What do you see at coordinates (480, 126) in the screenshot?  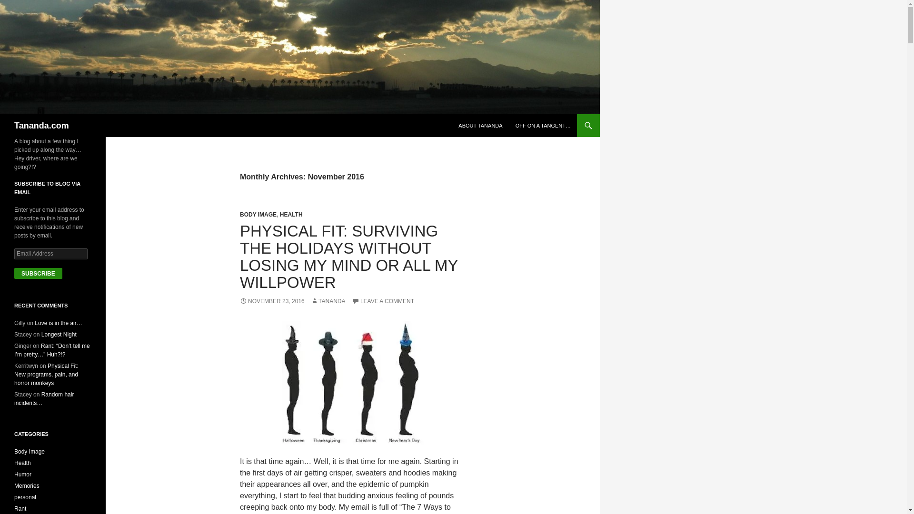 I see `ABOUT TANANDA` at bounding box center [480, 126].